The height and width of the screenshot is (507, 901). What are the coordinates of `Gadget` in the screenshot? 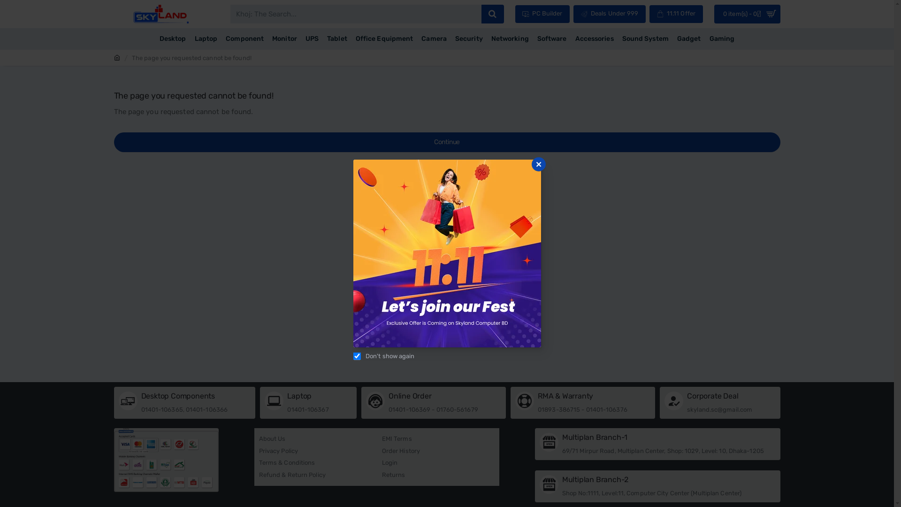 It's located at (689, 39).